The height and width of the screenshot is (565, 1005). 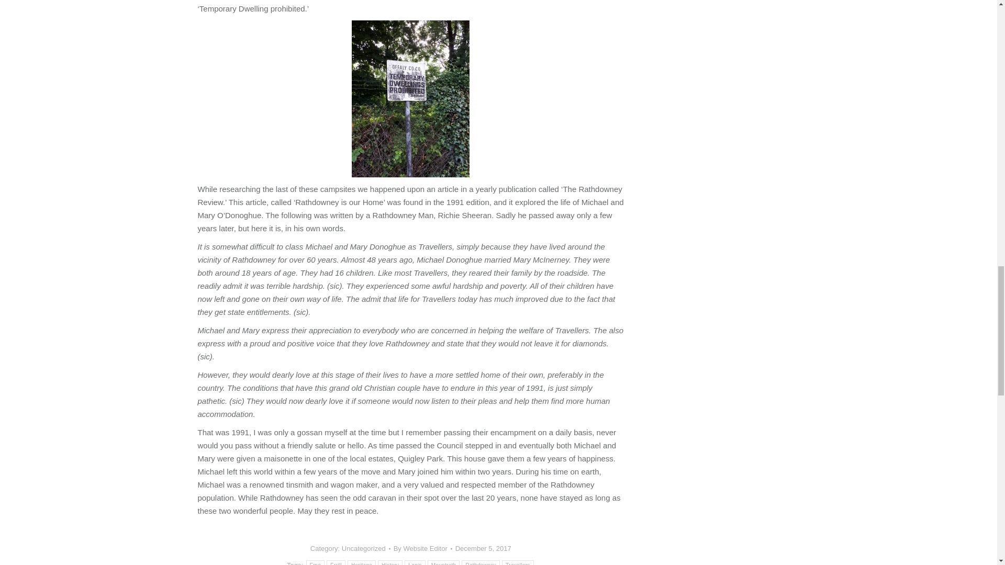 I want to click on 12:57 pm, so click(x=483, y=548).